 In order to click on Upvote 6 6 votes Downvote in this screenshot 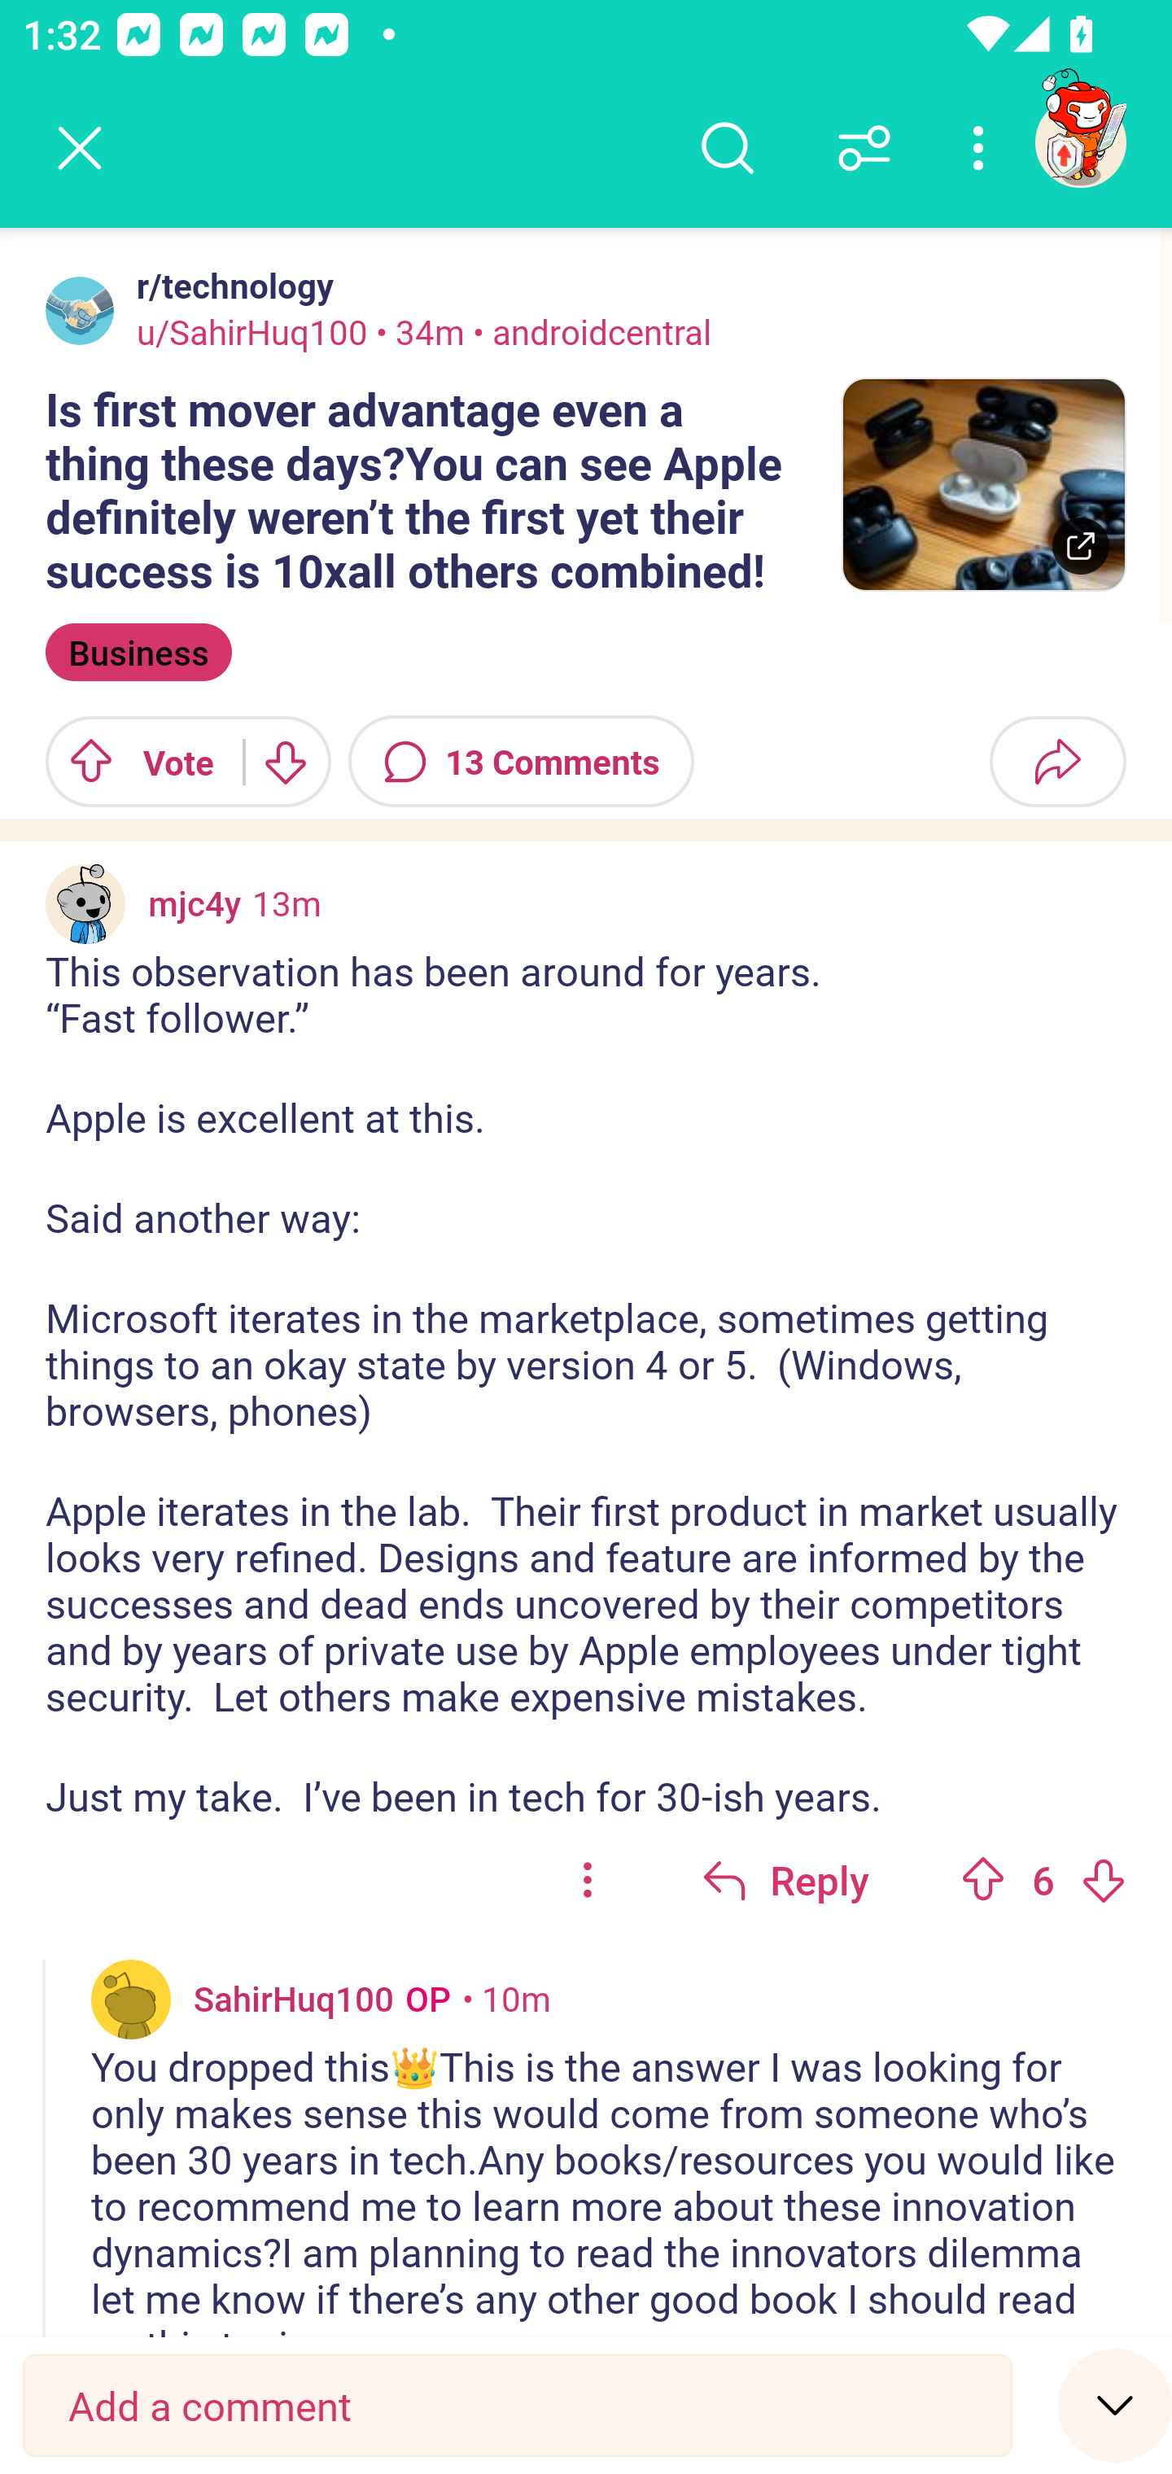, I will do `click(1043, 1880)`.